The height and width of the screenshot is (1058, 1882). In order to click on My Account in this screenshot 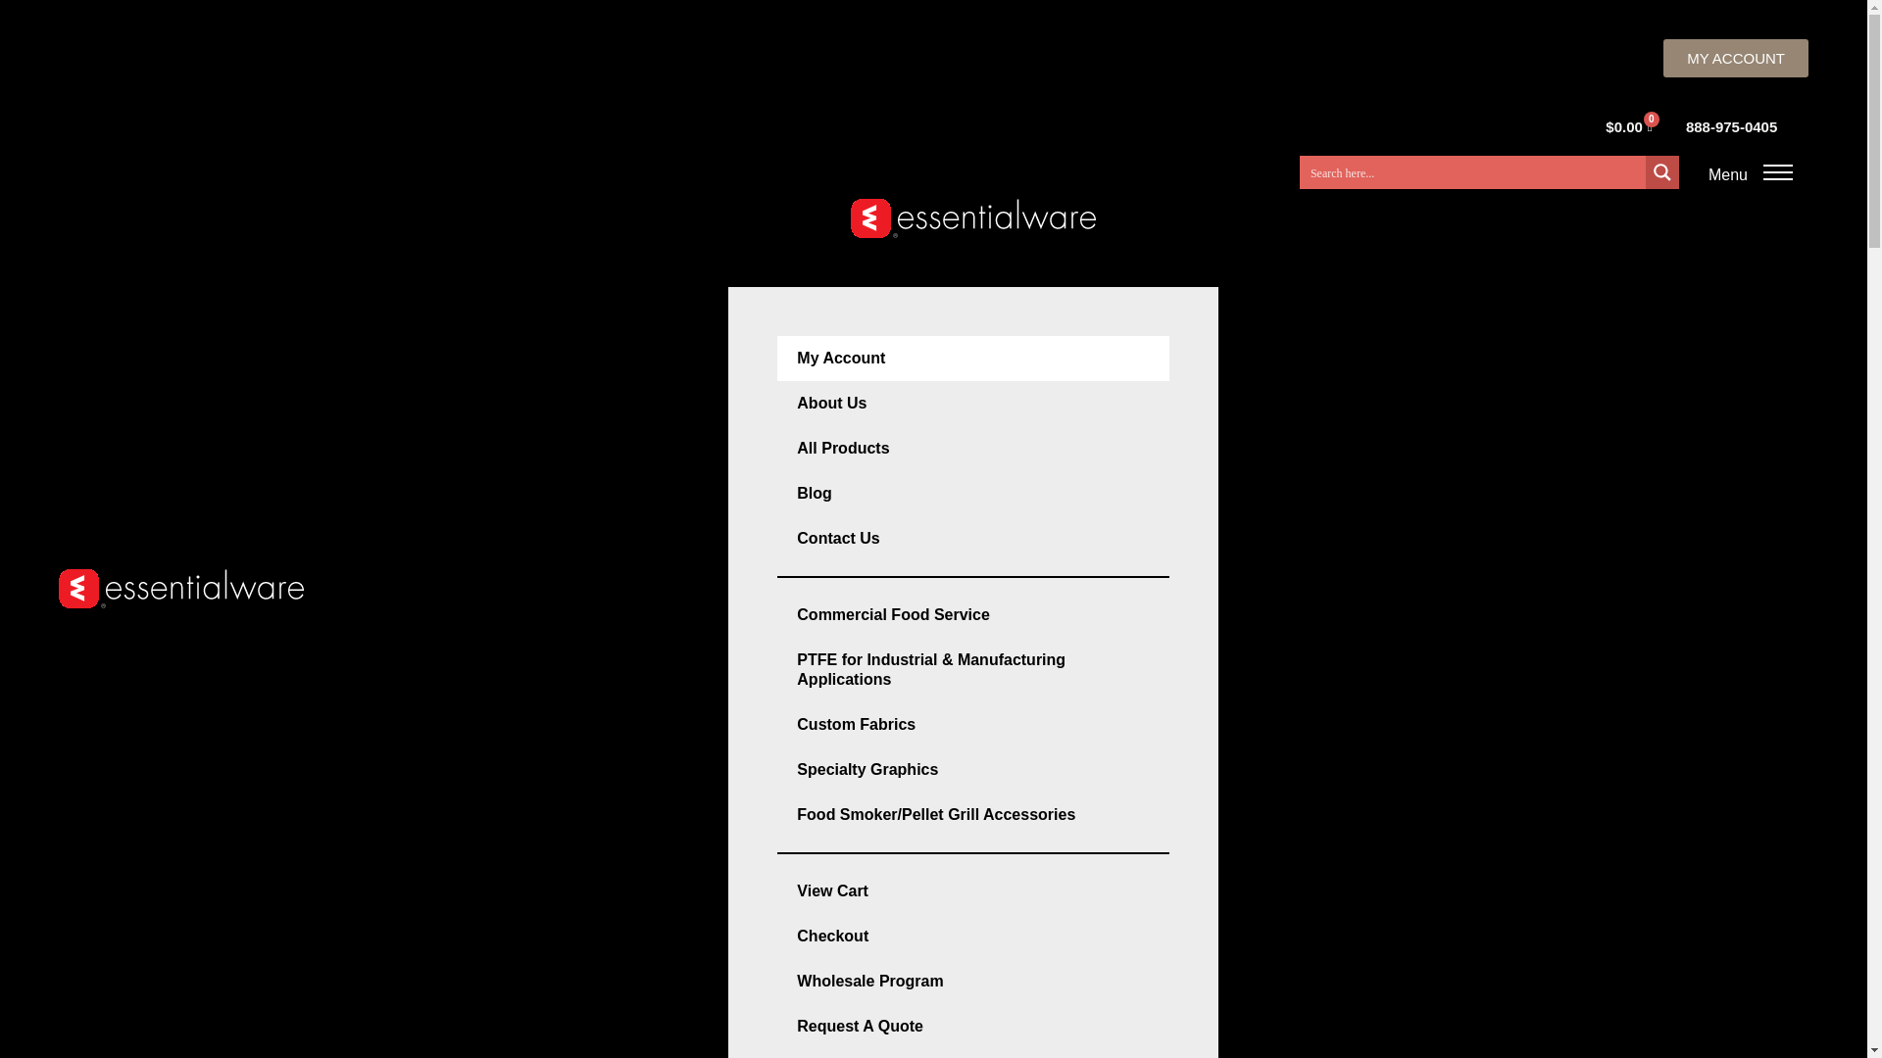, I will do `click(972, 359)`.